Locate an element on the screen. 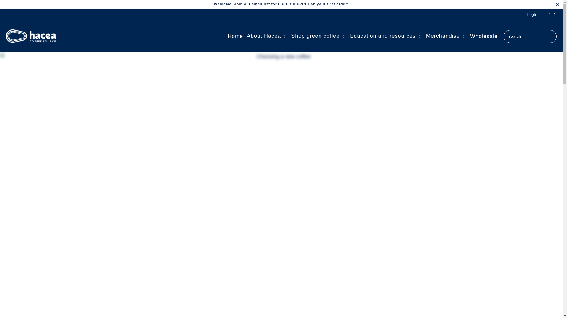 This screenshot has height=318, width=567. Hacea Coffee Source is located at coordinates (31, 37).